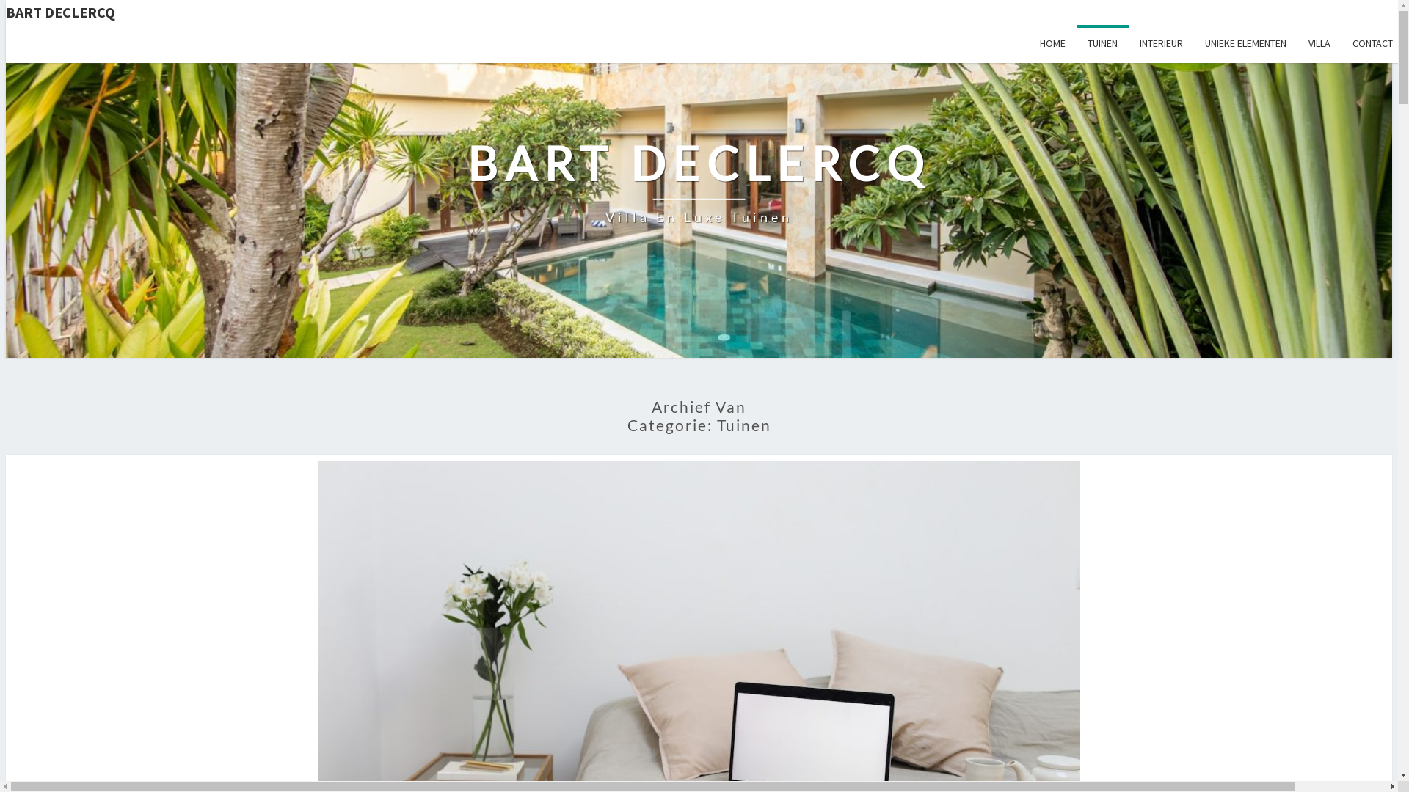 The width and height of the screenshot is (1409, 792). What do you see at coordinates (1102, 44) in the screenshot?
I see `TUINEN` at bounding box center [1102, 44].